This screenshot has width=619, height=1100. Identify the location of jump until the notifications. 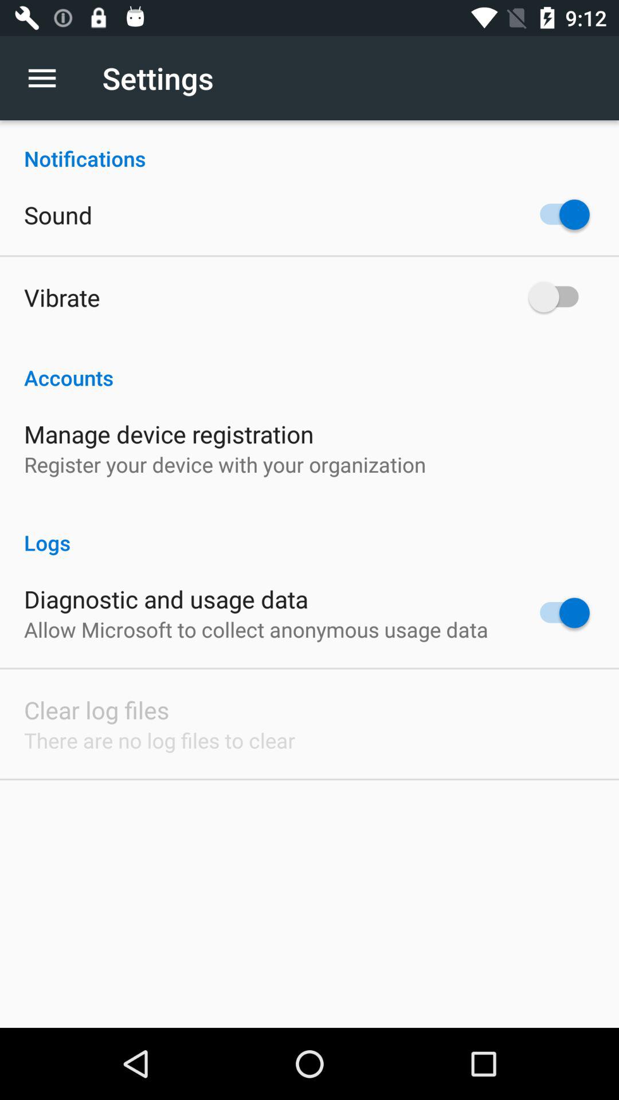
(309, 147).